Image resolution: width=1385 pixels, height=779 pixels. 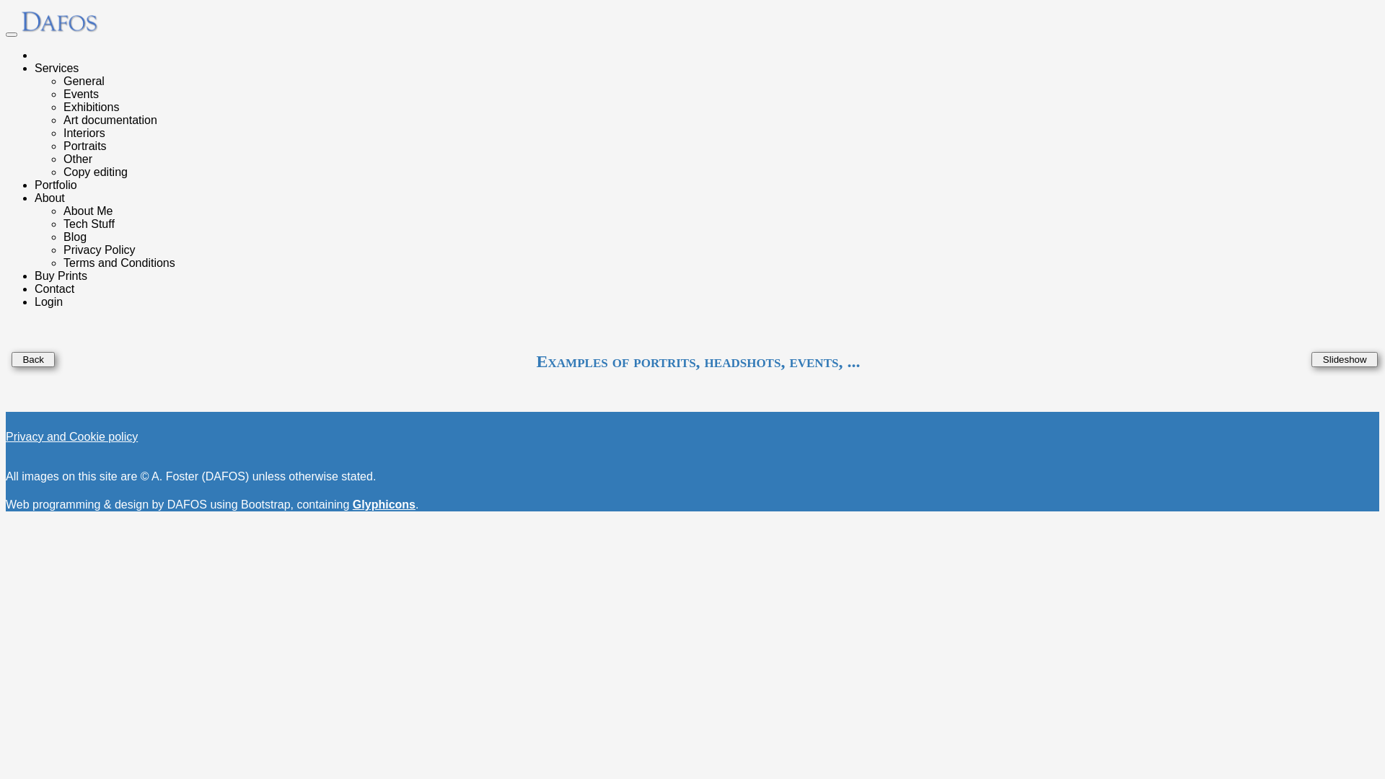 What do you see at coordinates (91, 107) in the screenshot?
I see `Exhibitions` at bounding box center [91, 107].